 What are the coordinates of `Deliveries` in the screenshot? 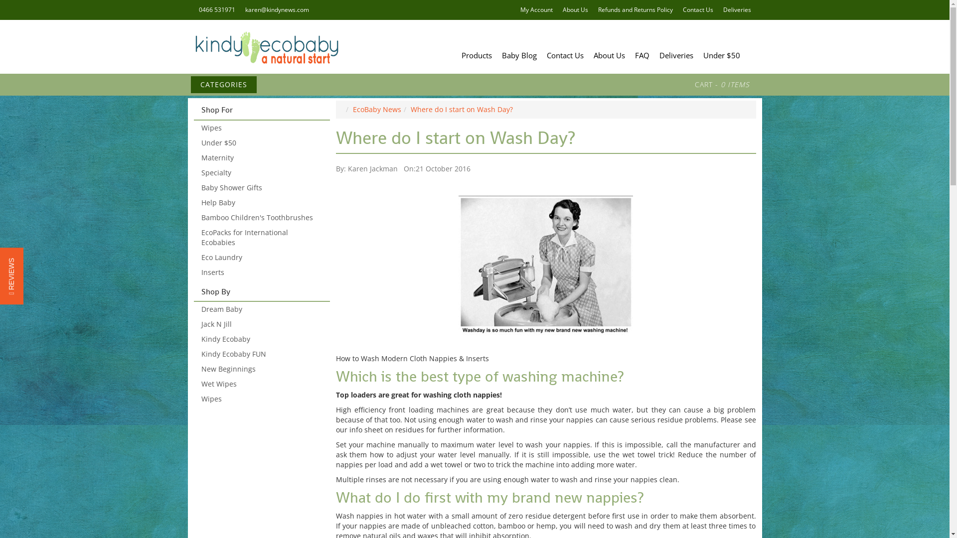 It's located at (737, 10).